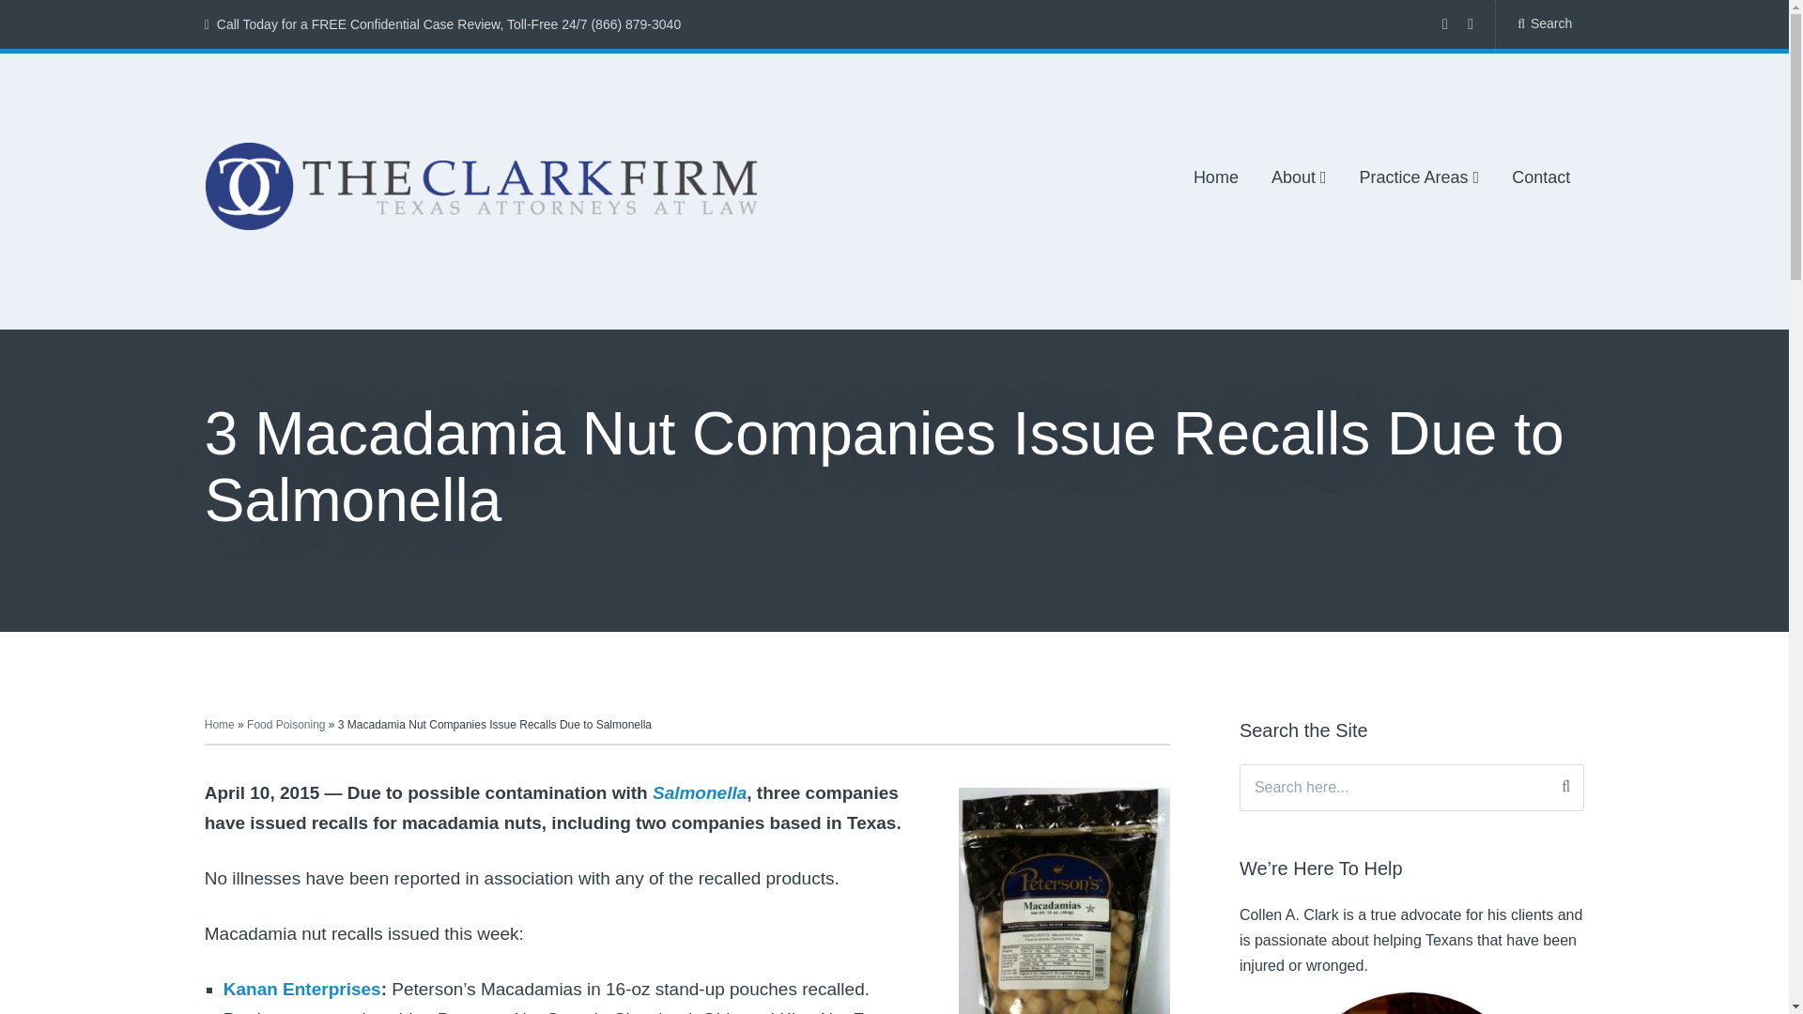  Describe the element at coordinates (1299, 178) in the screenshot. I see `About` at that location.